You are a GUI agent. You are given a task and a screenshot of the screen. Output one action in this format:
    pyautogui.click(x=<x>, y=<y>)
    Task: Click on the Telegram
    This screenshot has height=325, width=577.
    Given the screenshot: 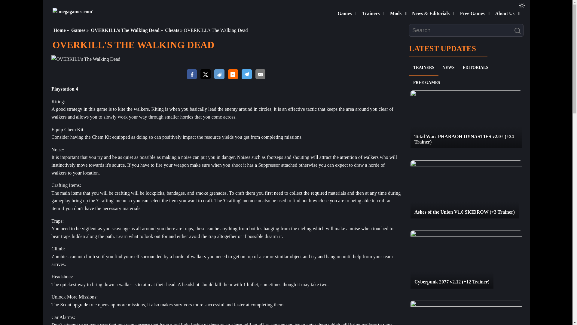 What is the action you would take?
    pyautogui.click(x=246, y=74)
    